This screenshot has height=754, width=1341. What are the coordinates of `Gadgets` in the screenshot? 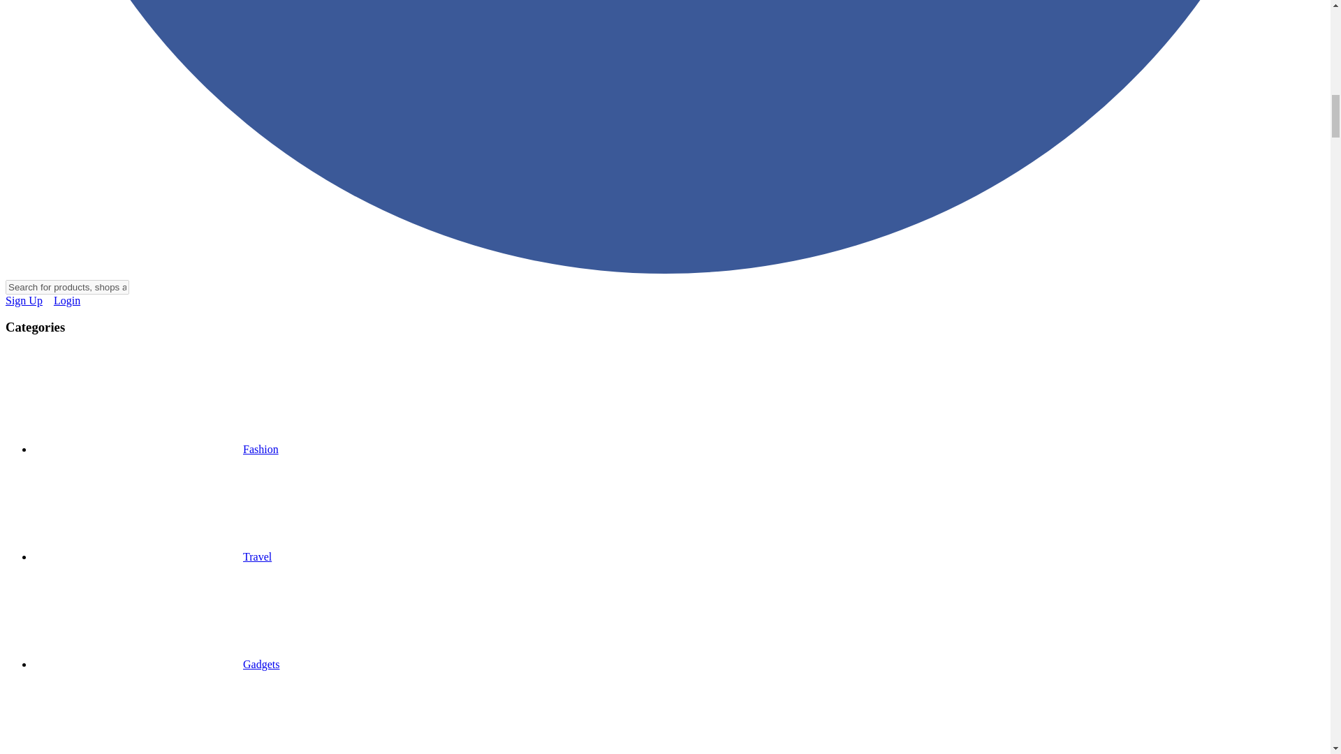 It's located at (156, 664).